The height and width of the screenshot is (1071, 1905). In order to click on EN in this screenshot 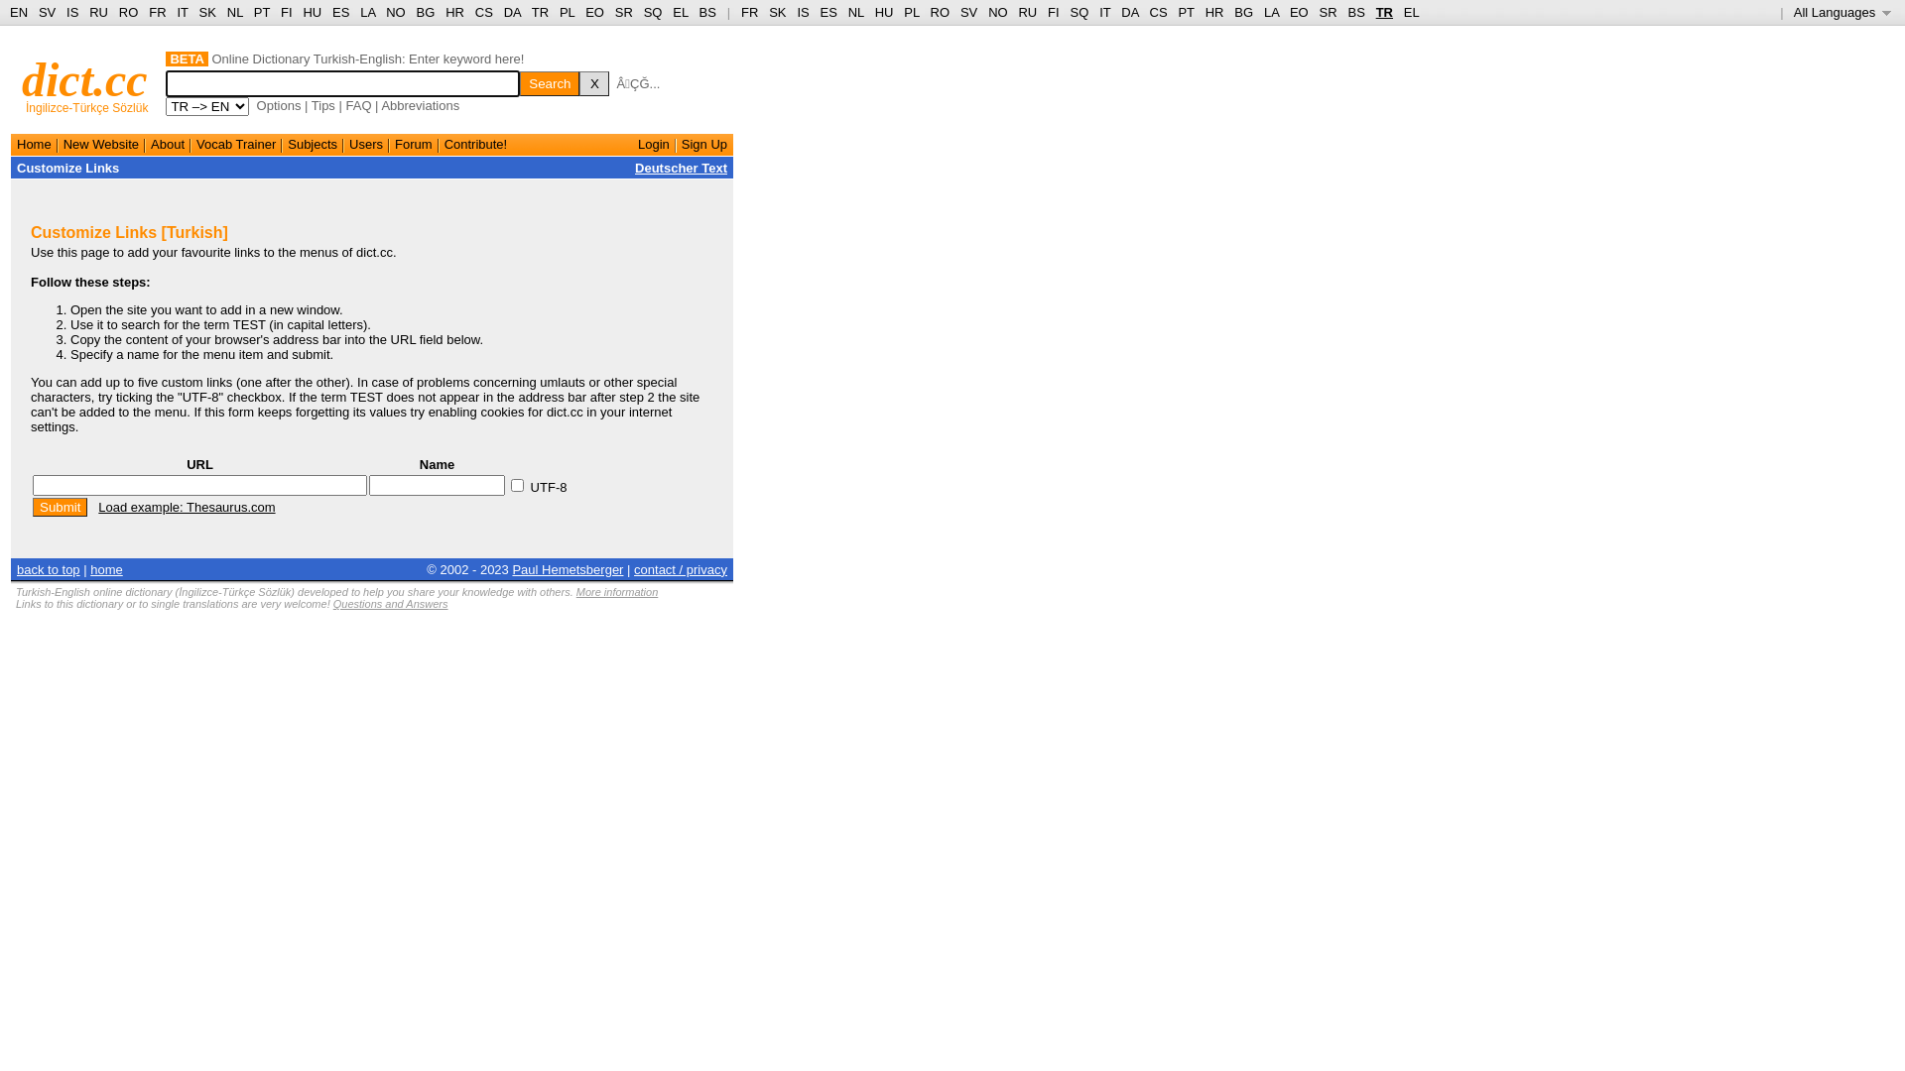, I will do `click(19, 12)`.